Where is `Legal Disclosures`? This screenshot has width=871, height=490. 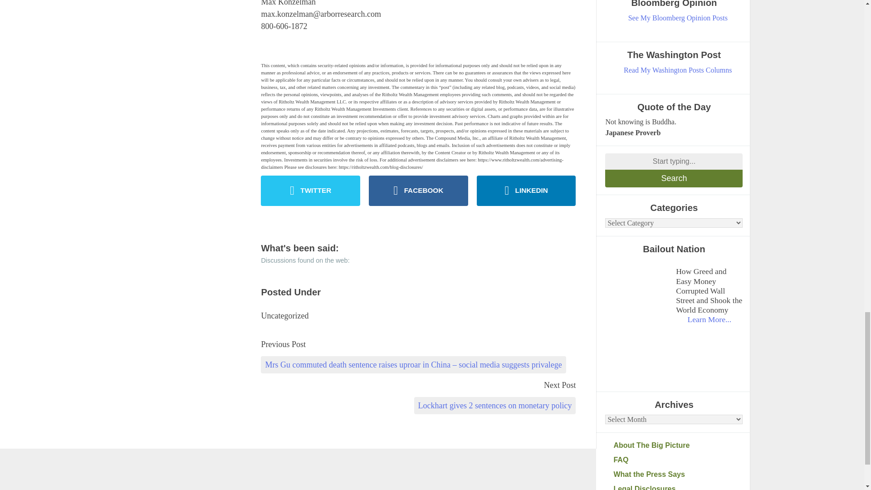 Legal Disclosures is located at coordinates (678, 486).